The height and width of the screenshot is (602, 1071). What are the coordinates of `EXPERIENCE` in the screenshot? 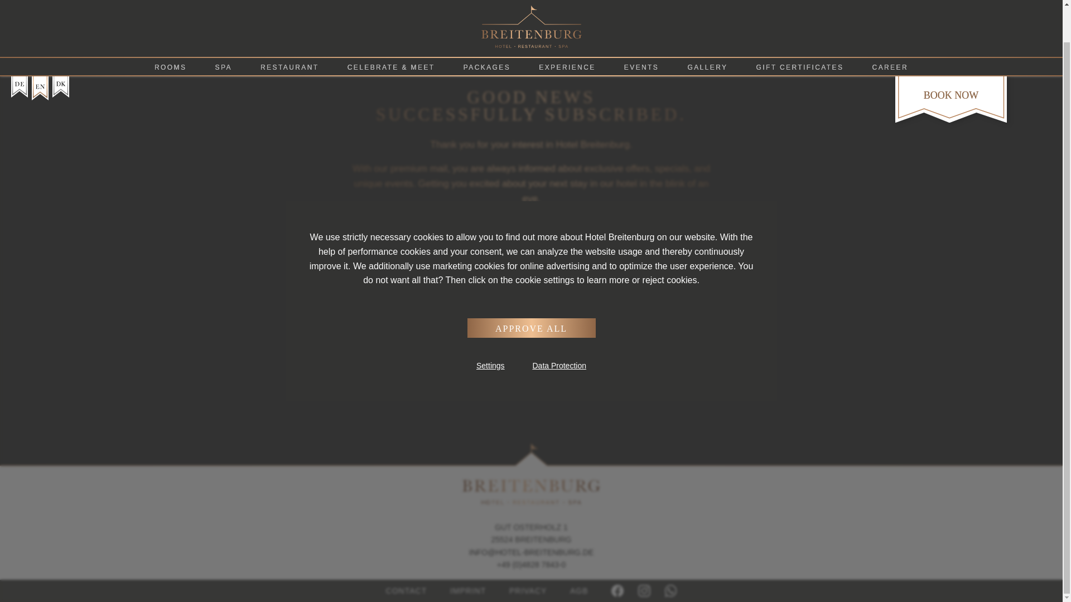 It's located at (567, 30).